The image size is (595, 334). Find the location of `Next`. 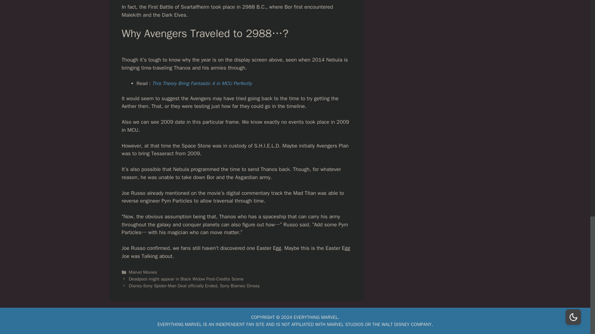

Next is located at coordinates (194, 286).